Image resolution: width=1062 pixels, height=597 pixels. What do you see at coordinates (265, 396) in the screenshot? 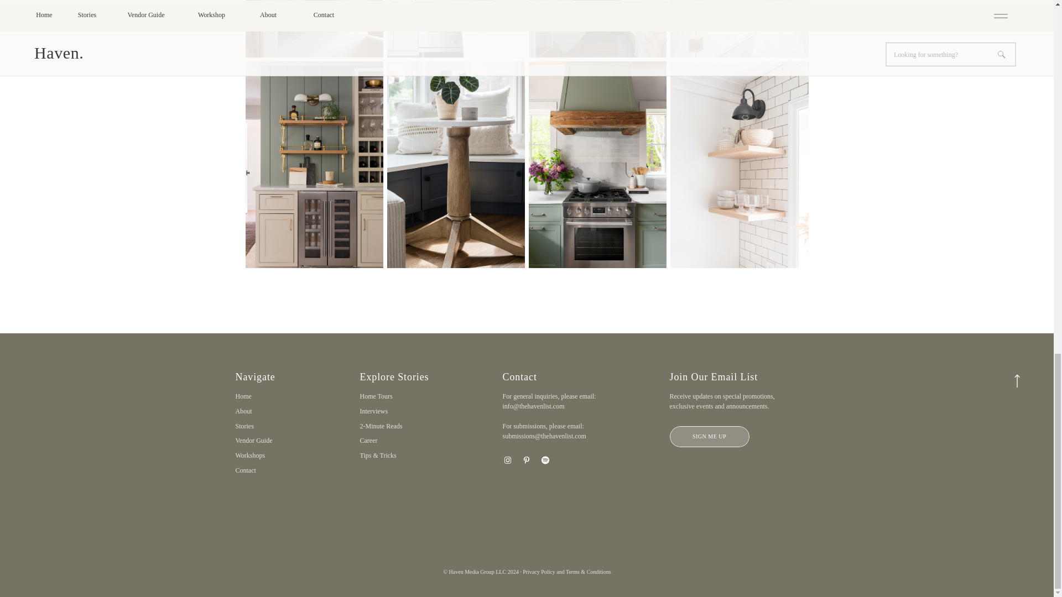
I see `Home` at bounding box center [265, 396].